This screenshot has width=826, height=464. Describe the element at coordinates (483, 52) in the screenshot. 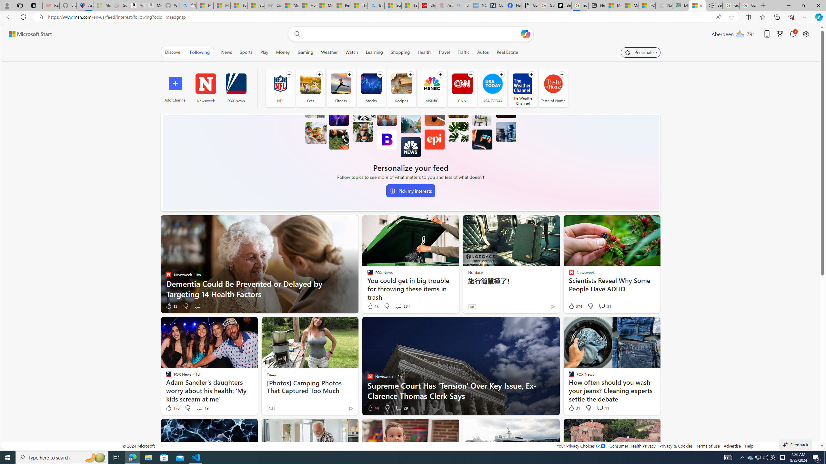

I see `Autos` at that location.